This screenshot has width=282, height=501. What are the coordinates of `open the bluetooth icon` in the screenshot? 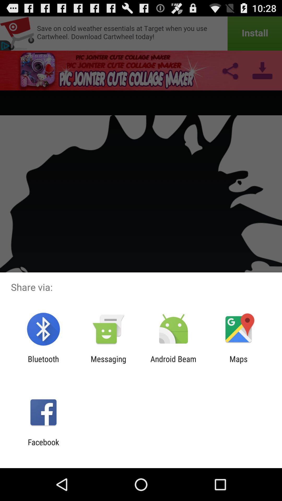 It's located at (43, 363).